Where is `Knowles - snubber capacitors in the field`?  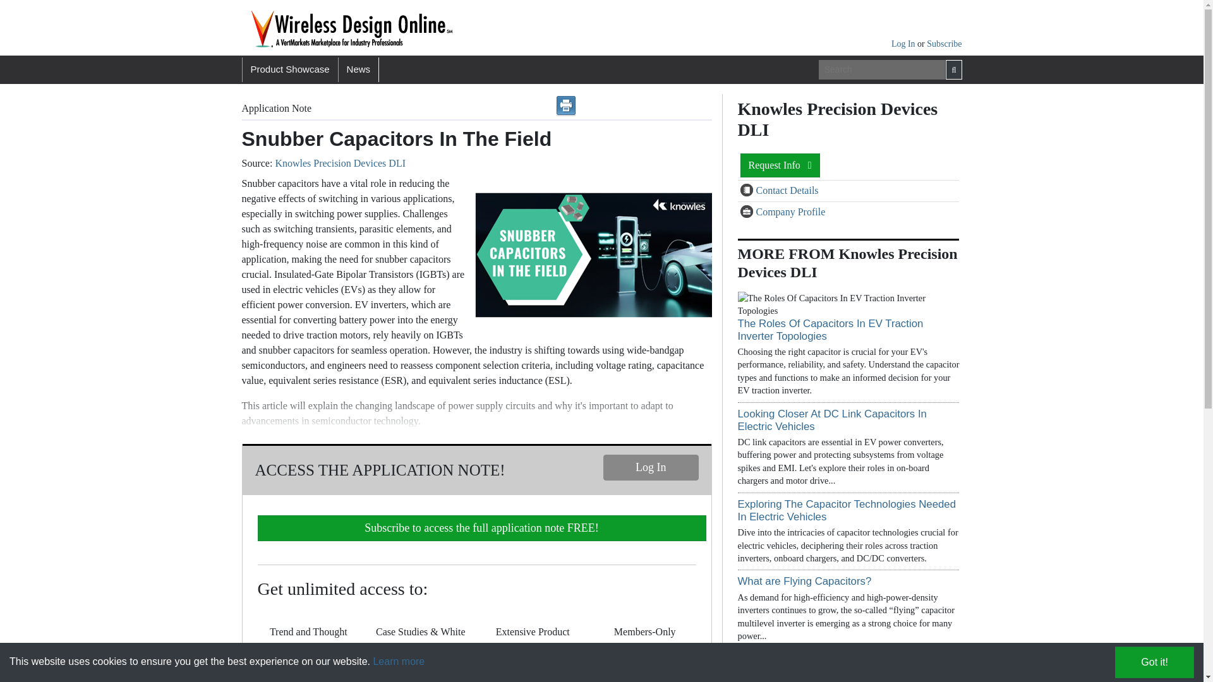
Knowles - snubber capacitors in the field is located at coordinates (590, 255).